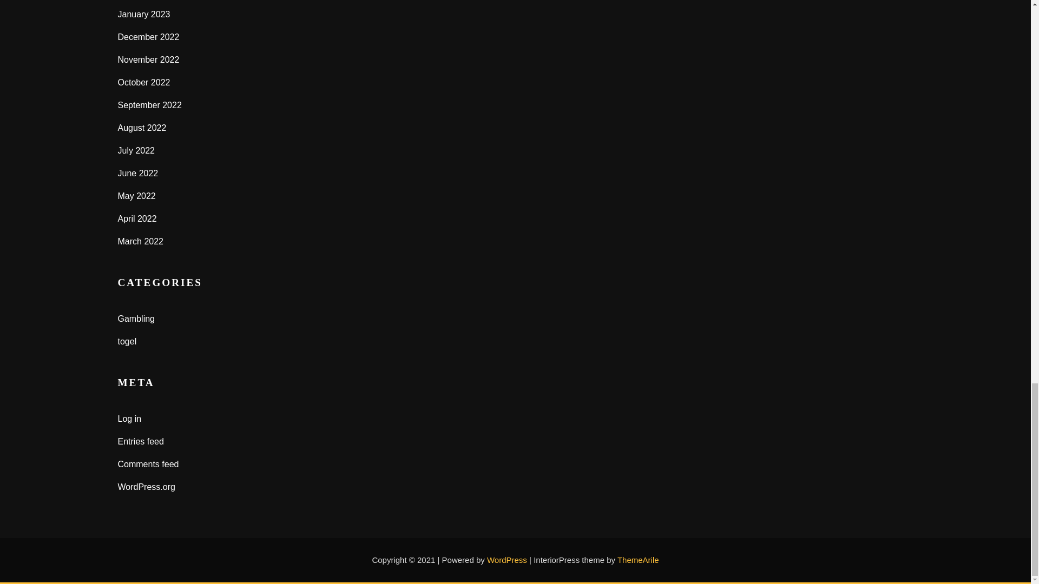 The image size is (1039, 584). What do you see at coordinates (136, 319) in the screenshot?
I see `Gambling` at bounding box center [136, 319].